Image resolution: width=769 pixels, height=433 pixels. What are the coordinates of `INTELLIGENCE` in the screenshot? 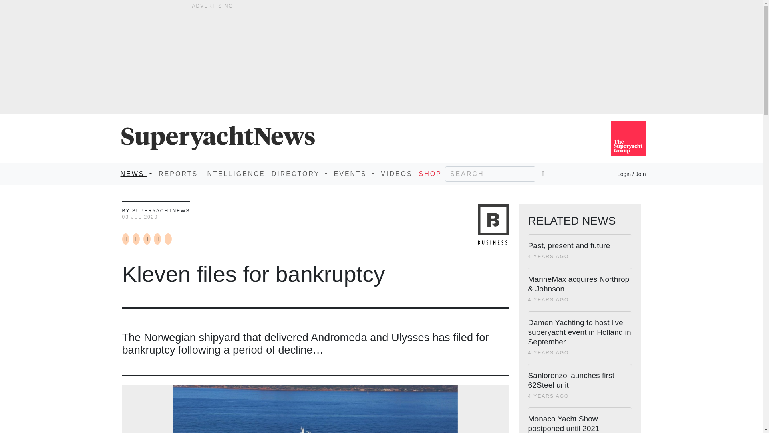 It's located at (235, 174).